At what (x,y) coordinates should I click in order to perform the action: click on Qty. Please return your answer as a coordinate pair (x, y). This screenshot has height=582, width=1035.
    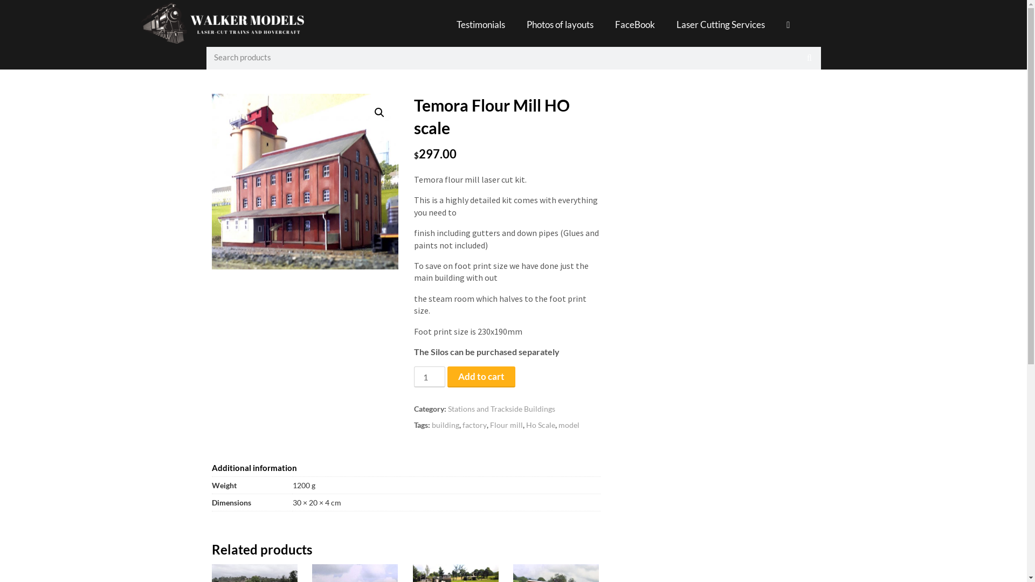
    Looking at the image, I should click on (430, 377).